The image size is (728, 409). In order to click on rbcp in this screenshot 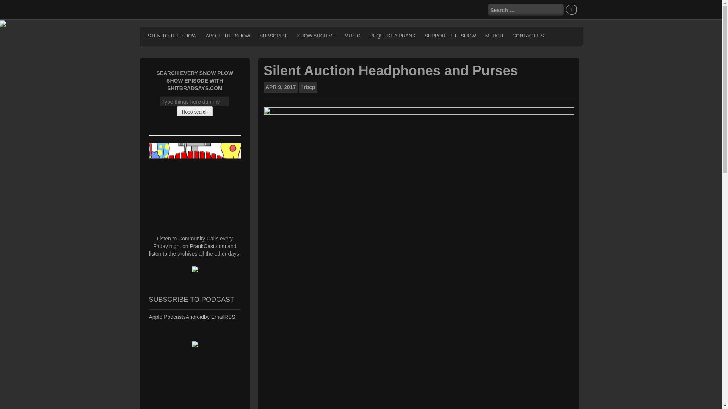, I will do `click(309, 87)`.